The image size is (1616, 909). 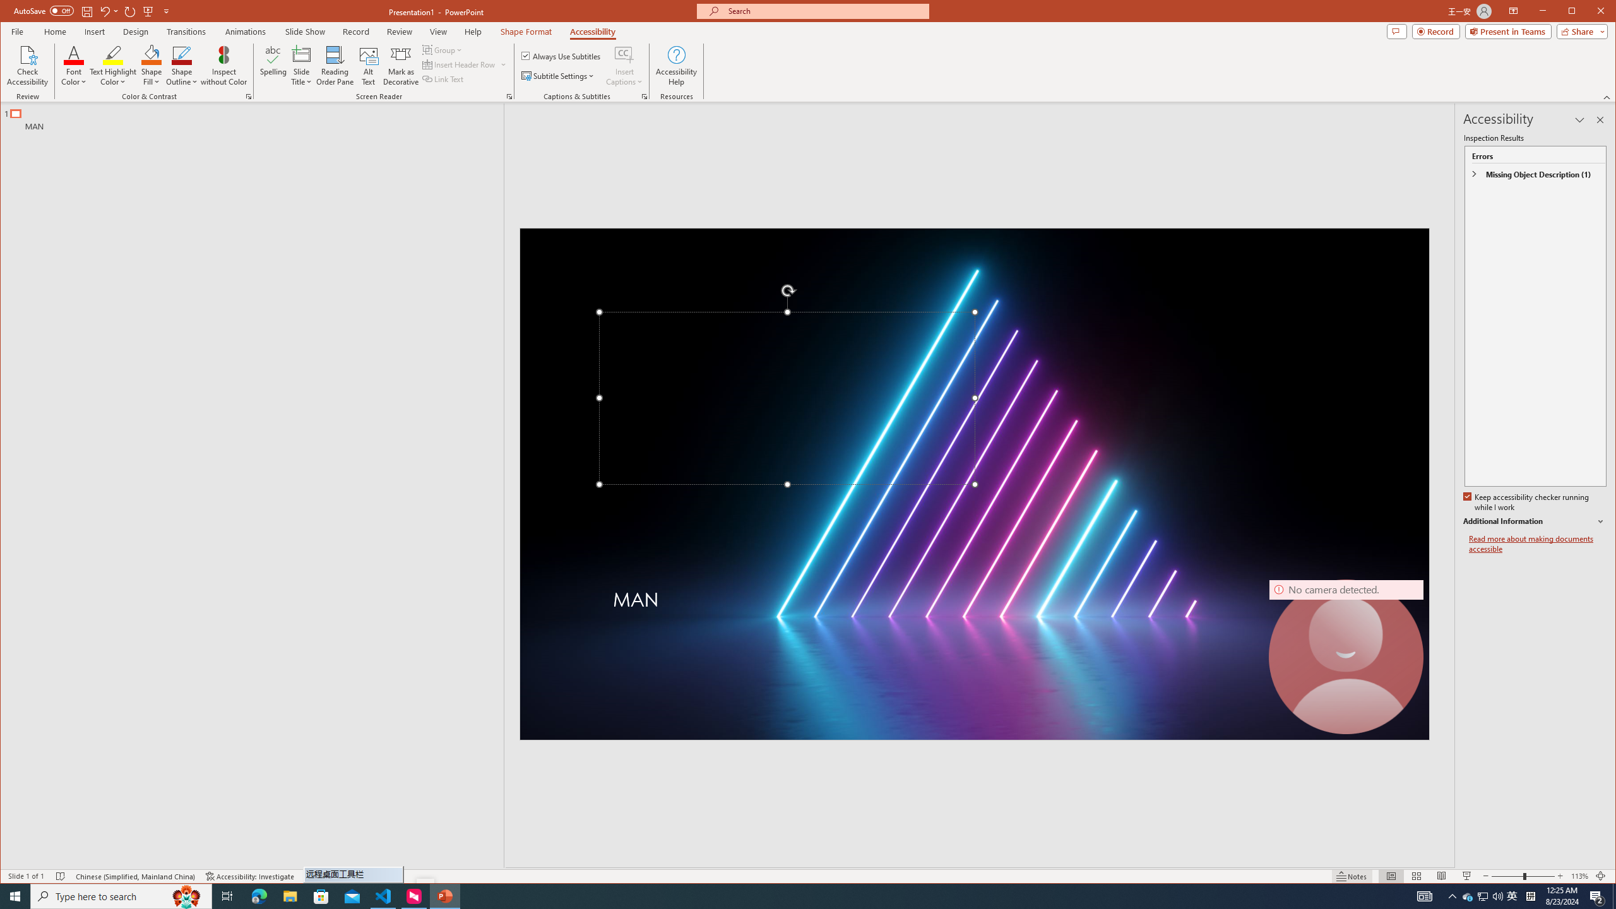 What do you see at coordinates (460, 64) in the screenshot?
I see `Insert Header Row` at bounding box center [460, 64].